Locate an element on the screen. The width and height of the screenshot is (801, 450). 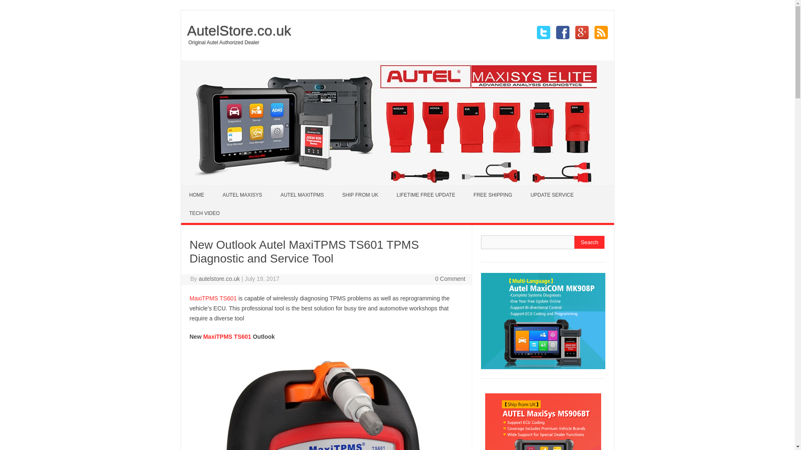
Skip to content is located at coordinates (200, 188).